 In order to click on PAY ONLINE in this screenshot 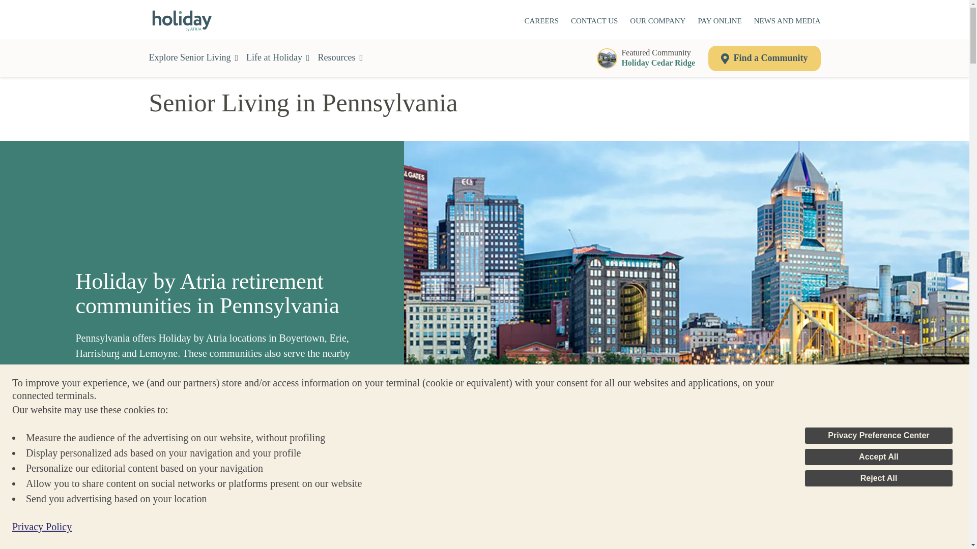, I will do `click(720, 21)`.